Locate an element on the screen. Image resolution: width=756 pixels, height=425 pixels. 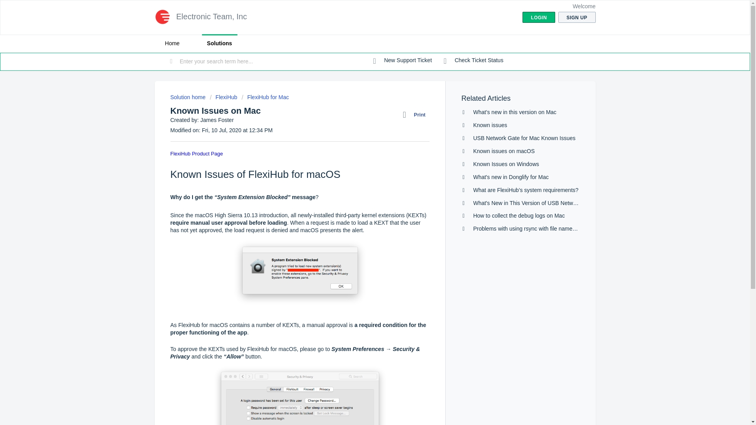
What's new in Donglify for Mac is located at coordinates (511, 177).